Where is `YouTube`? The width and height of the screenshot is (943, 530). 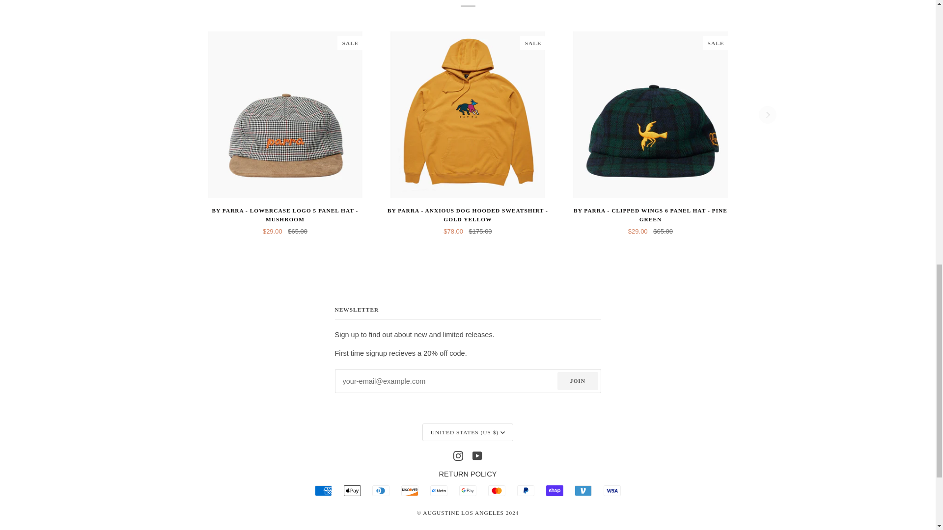
YouTube is located at coordinates (477, 455).